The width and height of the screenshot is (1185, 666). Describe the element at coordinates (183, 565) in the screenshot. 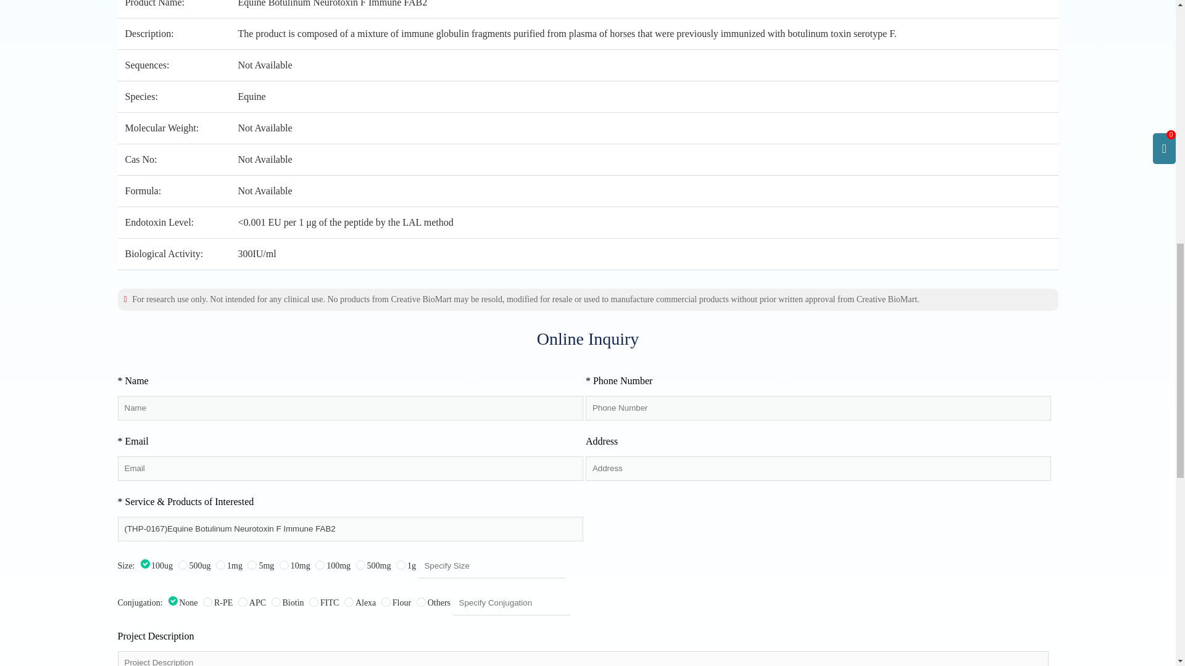

I see `500ug` at that location.